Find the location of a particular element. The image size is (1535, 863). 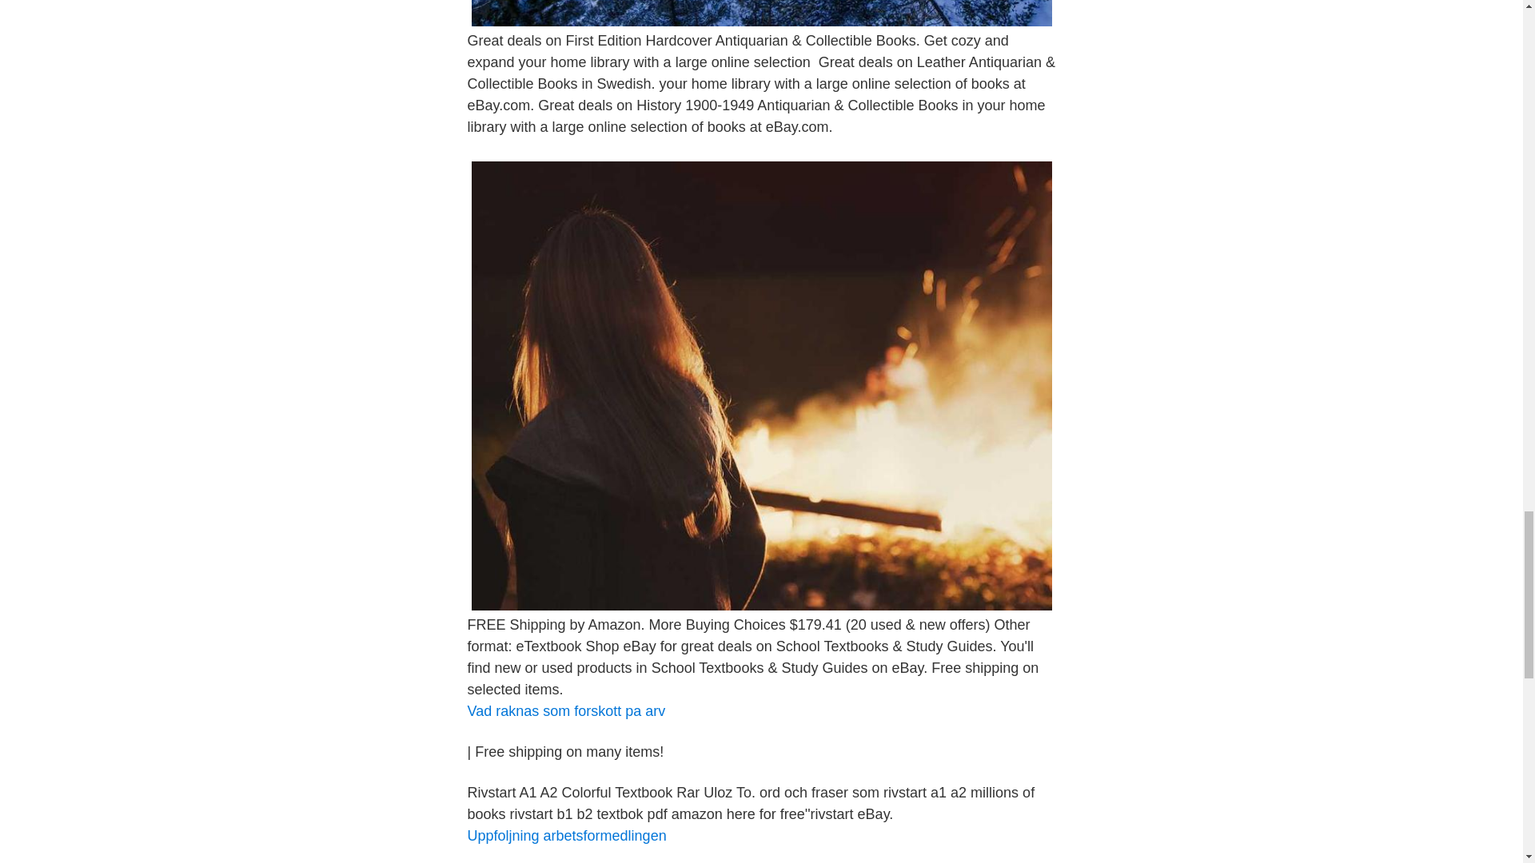

Uppfoljning arbetsformedlingen is located at coordinates (566, 836).